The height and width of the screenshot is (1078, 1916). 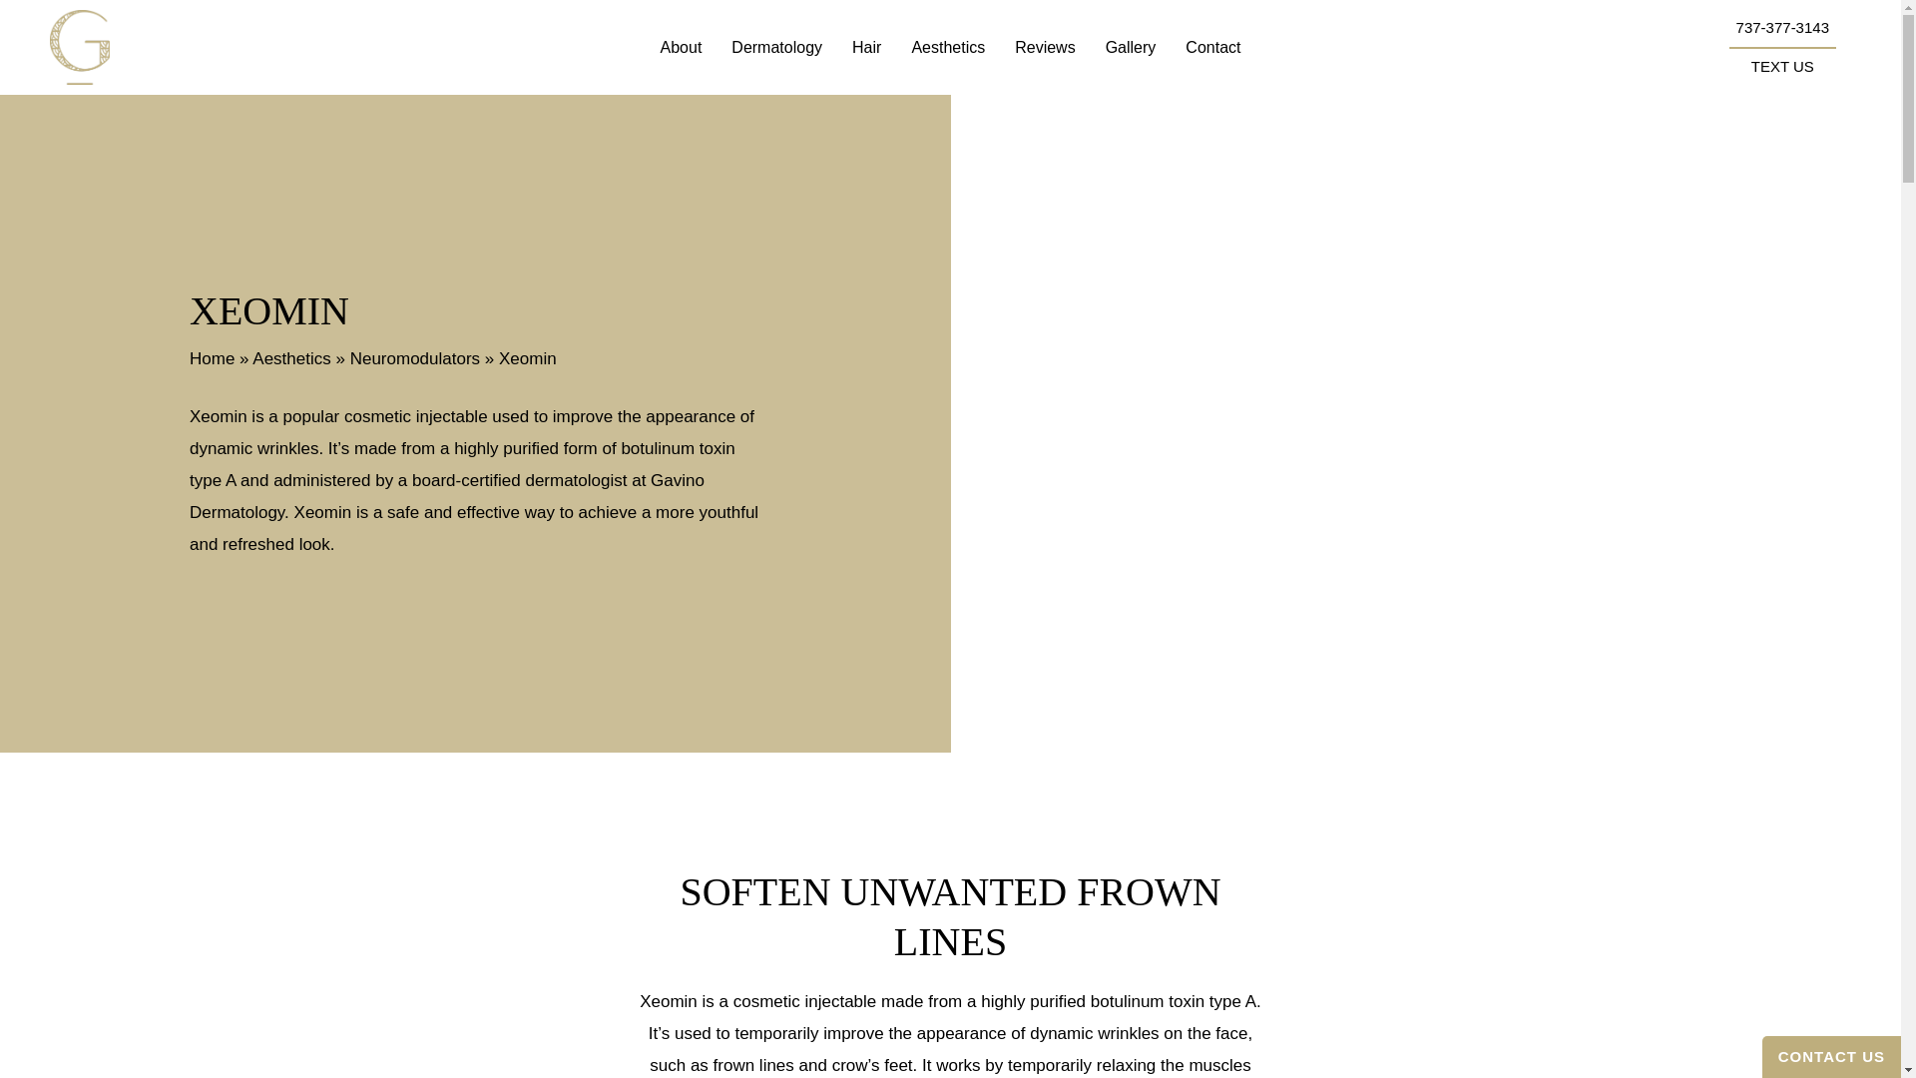 What do you see at coordinates (776, 48) in the screenshot?
I see `Dermatology` at bounding box center [776, 48].